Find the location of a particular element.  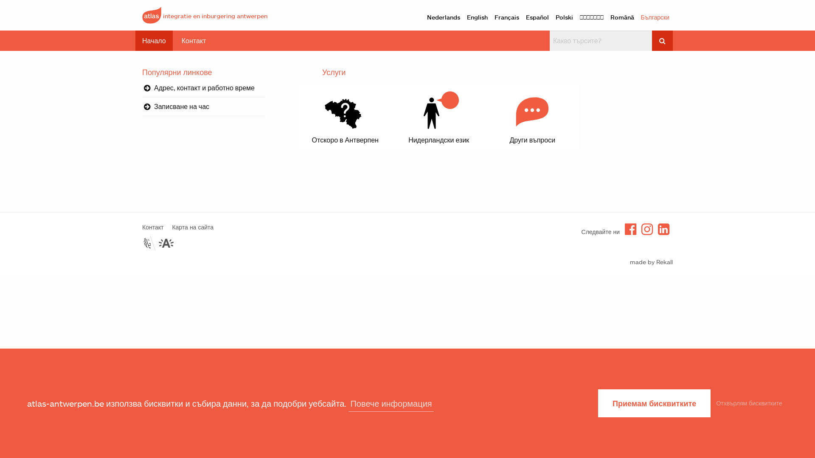

Linked In is located at coordinates (664, 229).